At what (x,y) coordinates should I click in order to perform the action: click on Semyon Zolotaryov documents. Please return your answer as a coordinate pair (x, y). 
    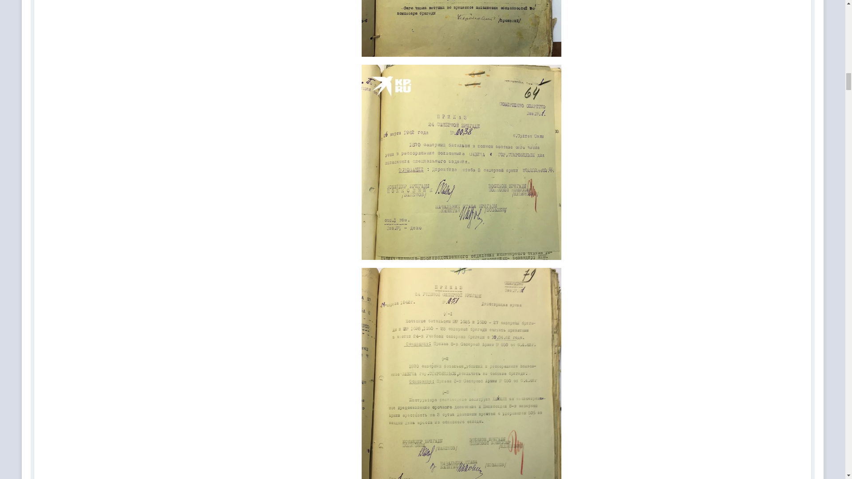
    Looking at the image, I should click on (461, 162).